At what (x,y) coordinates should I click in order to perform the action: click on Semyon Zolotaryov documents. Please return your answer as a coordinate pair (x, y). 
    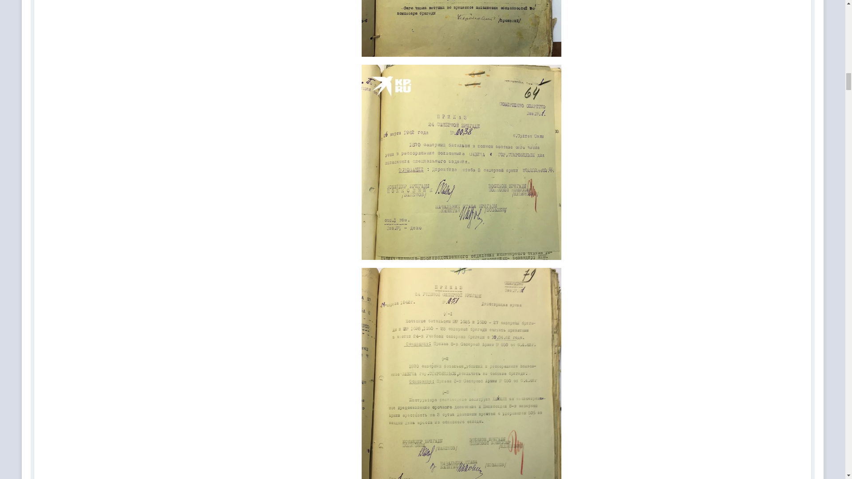
    Looking at the image, I should click on (461, 162).